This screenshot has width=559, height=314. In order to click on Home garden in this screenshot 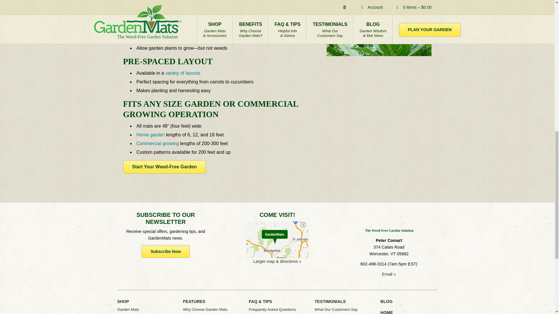, I will do `click(150, 134)`.